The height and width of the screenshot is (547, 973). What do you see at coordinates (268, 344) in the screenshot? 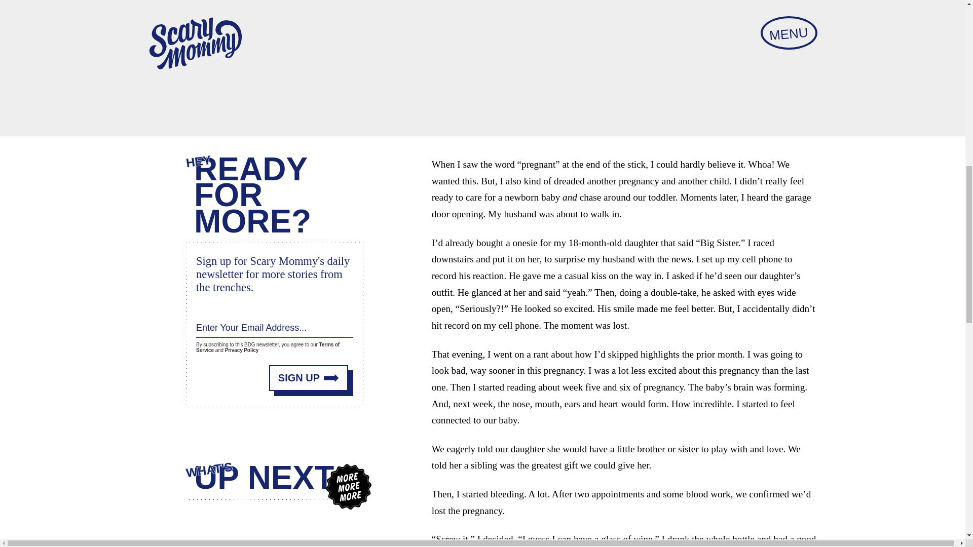
I see `Terms of Service` at bounding box center [268, 344].